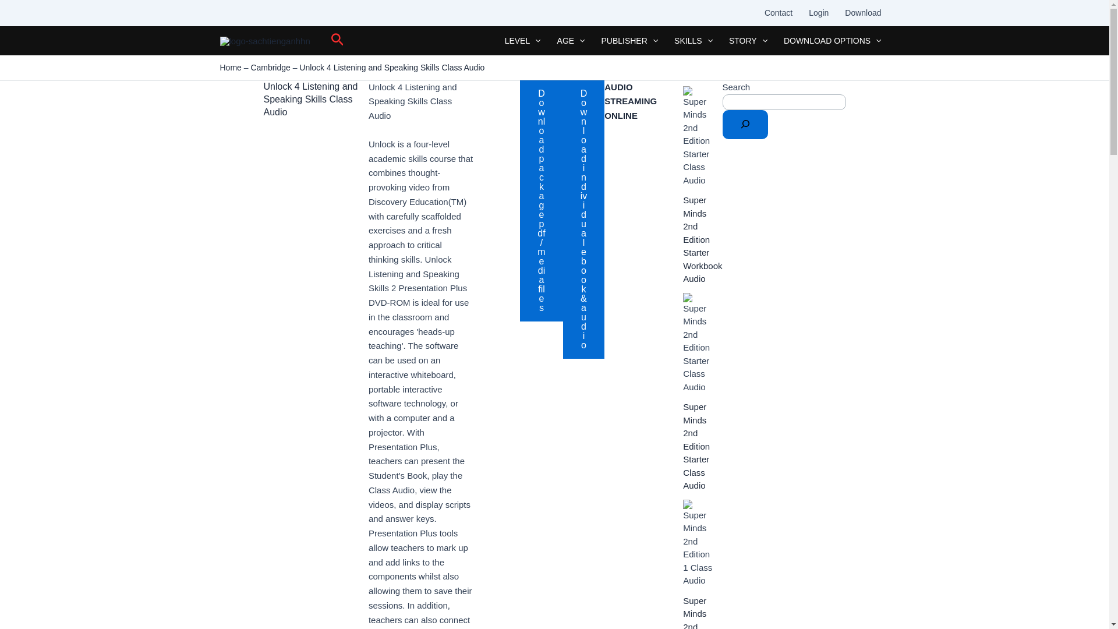  I want to click on Download, so click(862, 13).